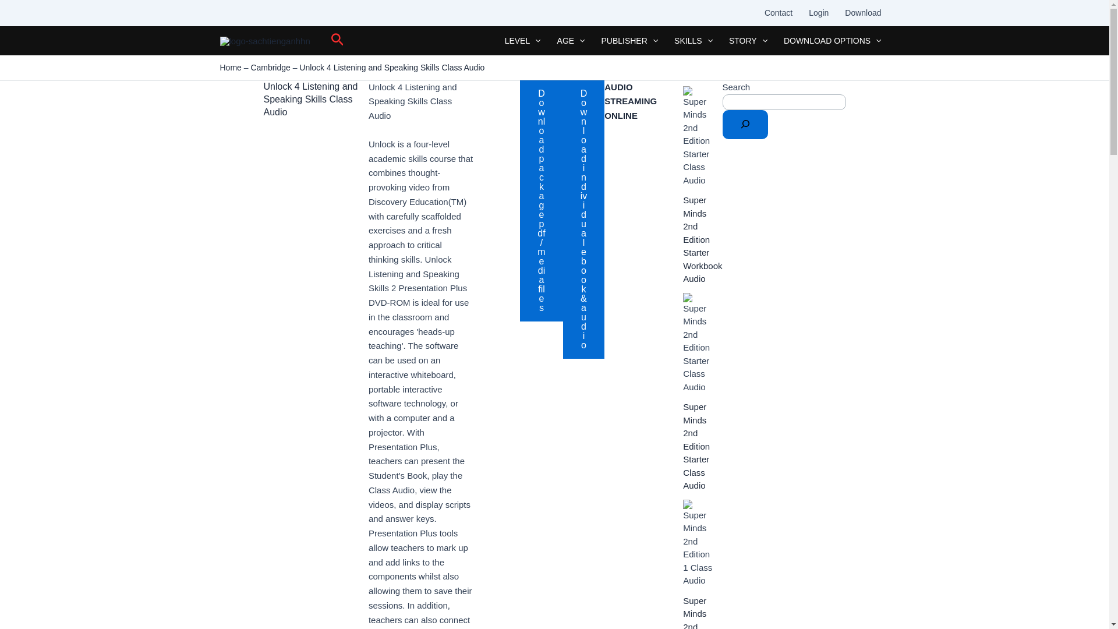  I want to click on Download, so click(862, 13).